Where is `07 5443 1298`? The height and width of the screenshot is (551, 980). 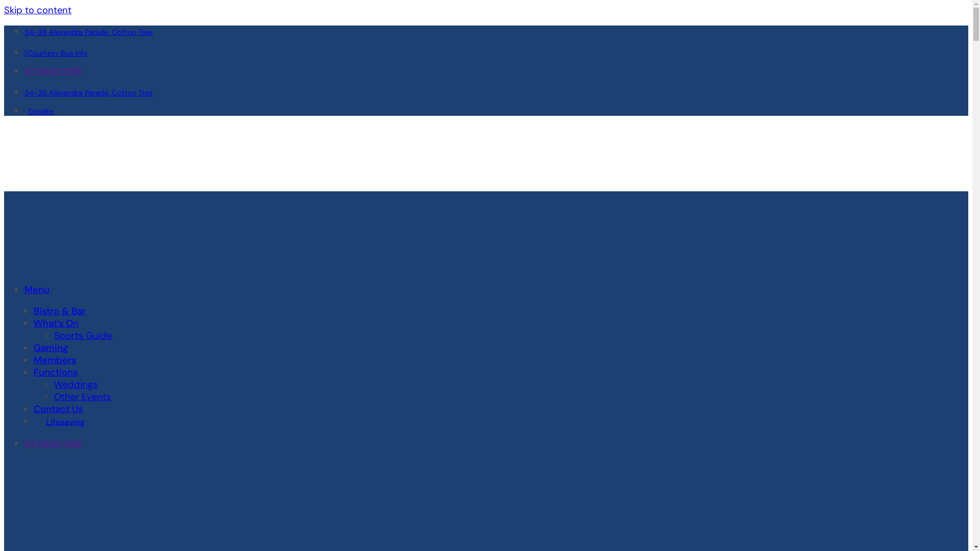
07 5443 1298 is located at coordinates (53, 444).